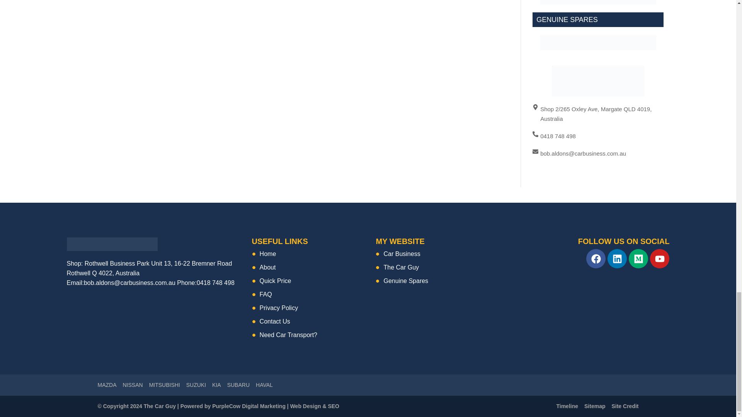  I want to click on Quick Price, so click(306, 280).